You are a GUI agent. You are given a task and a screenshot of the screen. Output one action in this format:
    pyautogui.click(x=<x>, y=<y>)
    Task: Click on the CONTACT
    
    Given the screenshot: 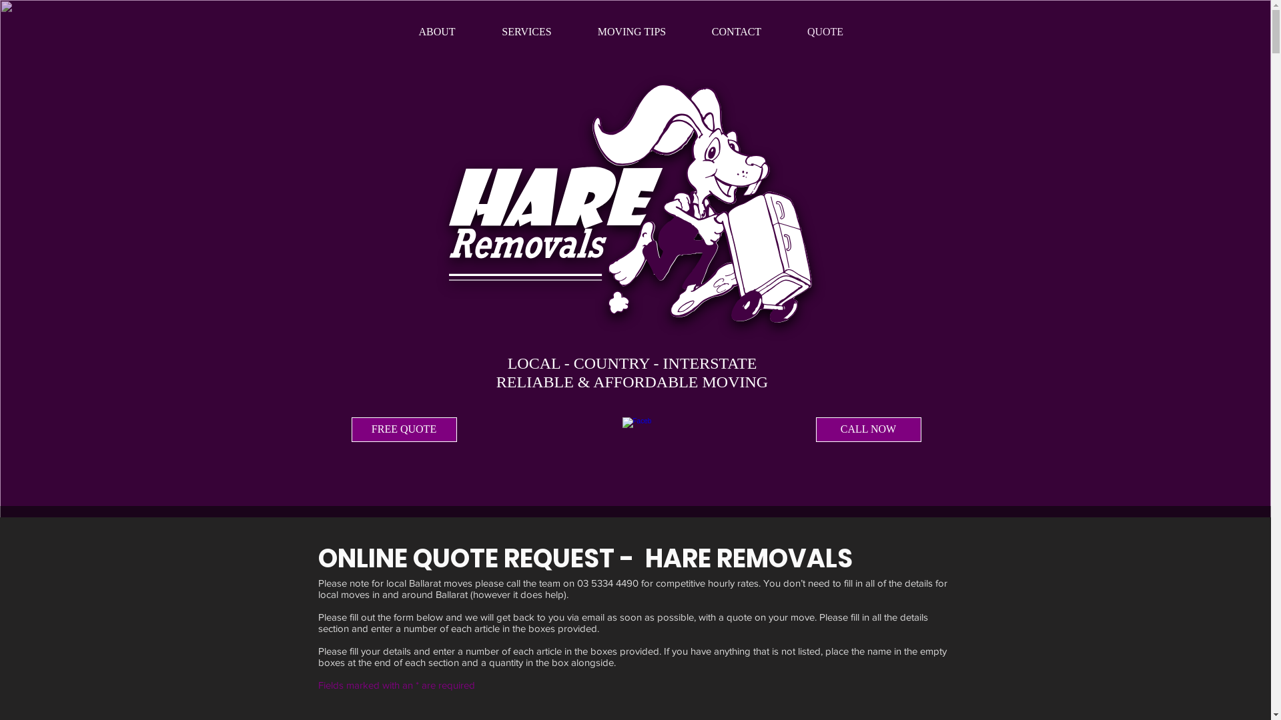 What is the action you would take?
    pyautogui.click(x=737, y=32)
    